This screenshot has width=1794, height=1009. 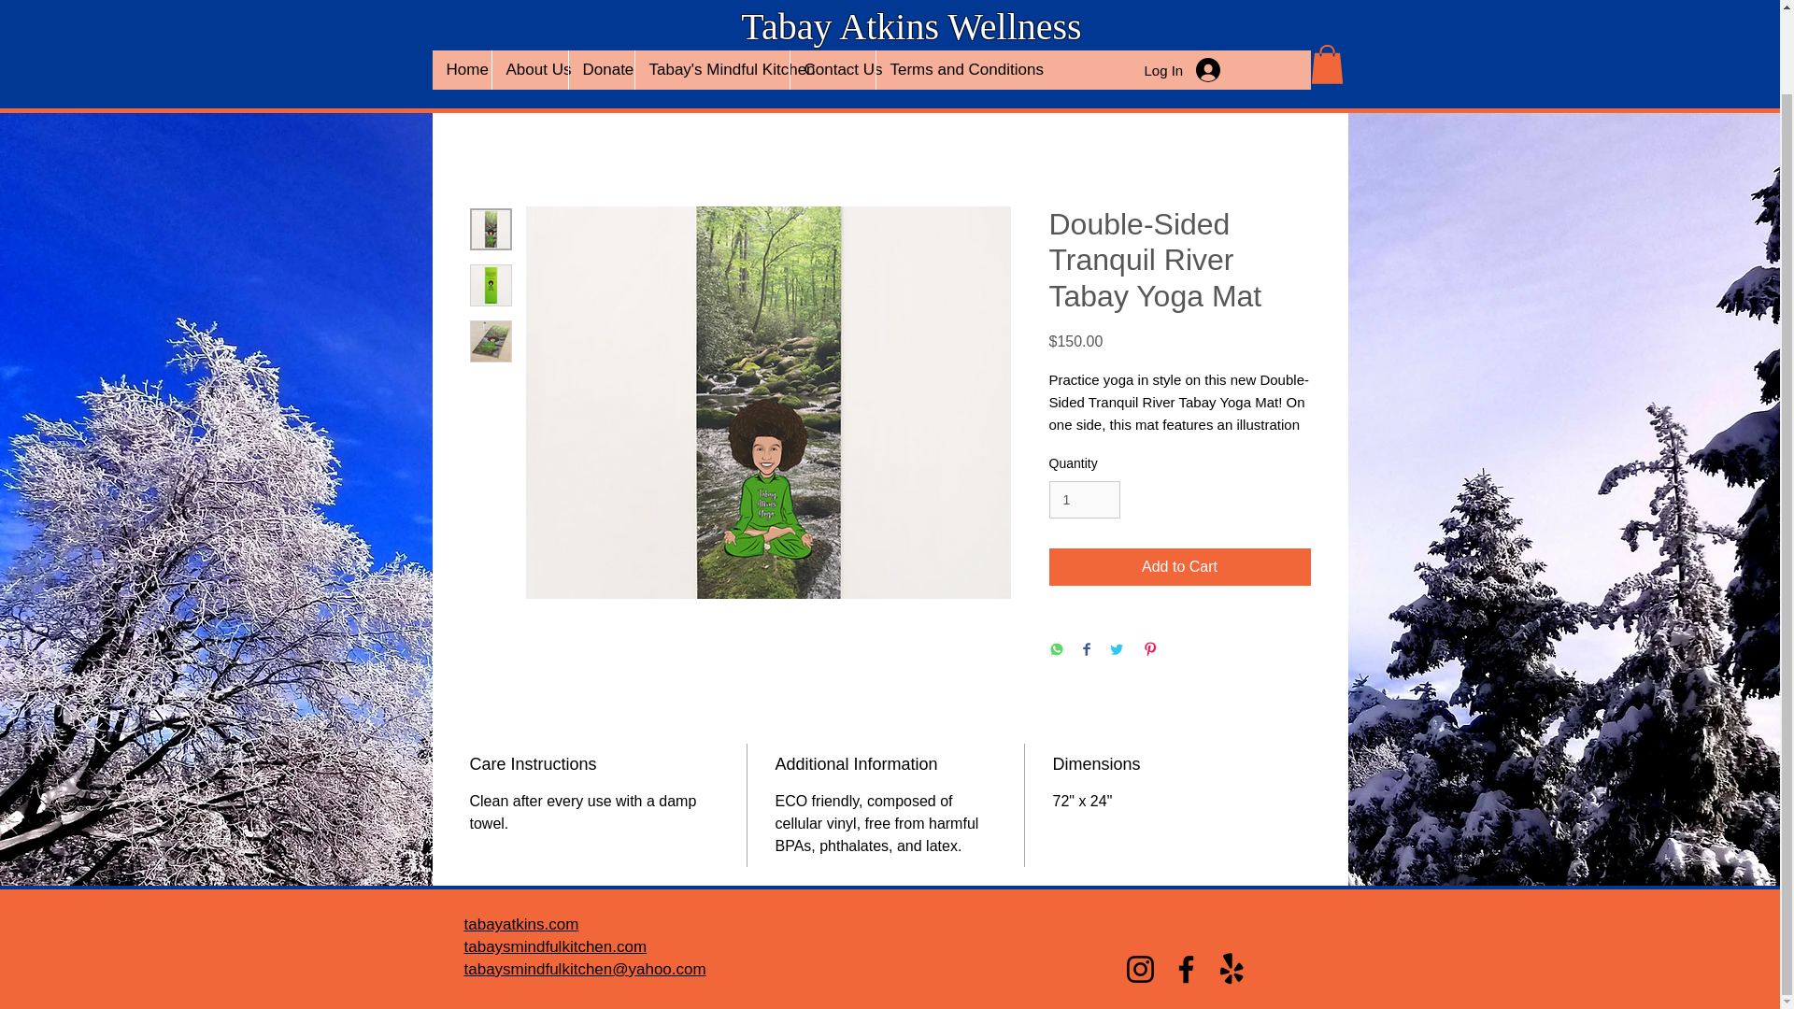 What do you see at coordinates (554, 946) in the screenshot?
I see `tabaysmindfulkitchen.com` at bounding box center [554, 946].